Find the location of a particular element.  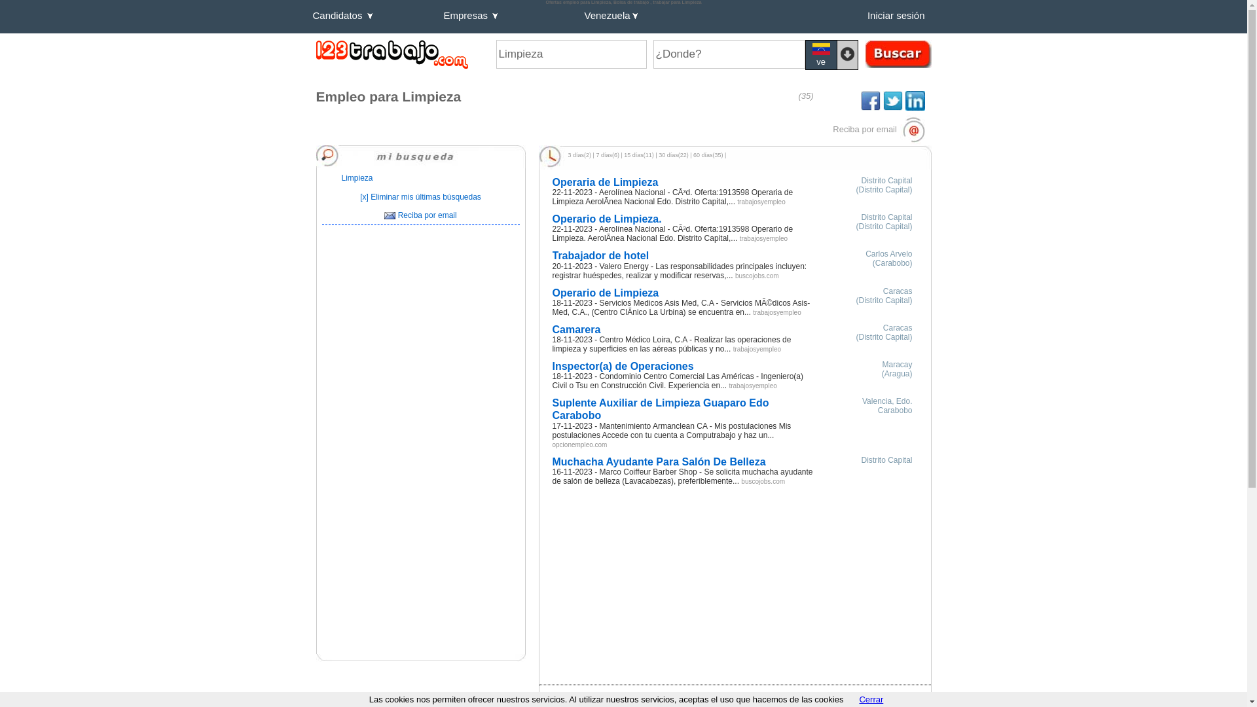

Advertisement is located at coordinates (420, 495).